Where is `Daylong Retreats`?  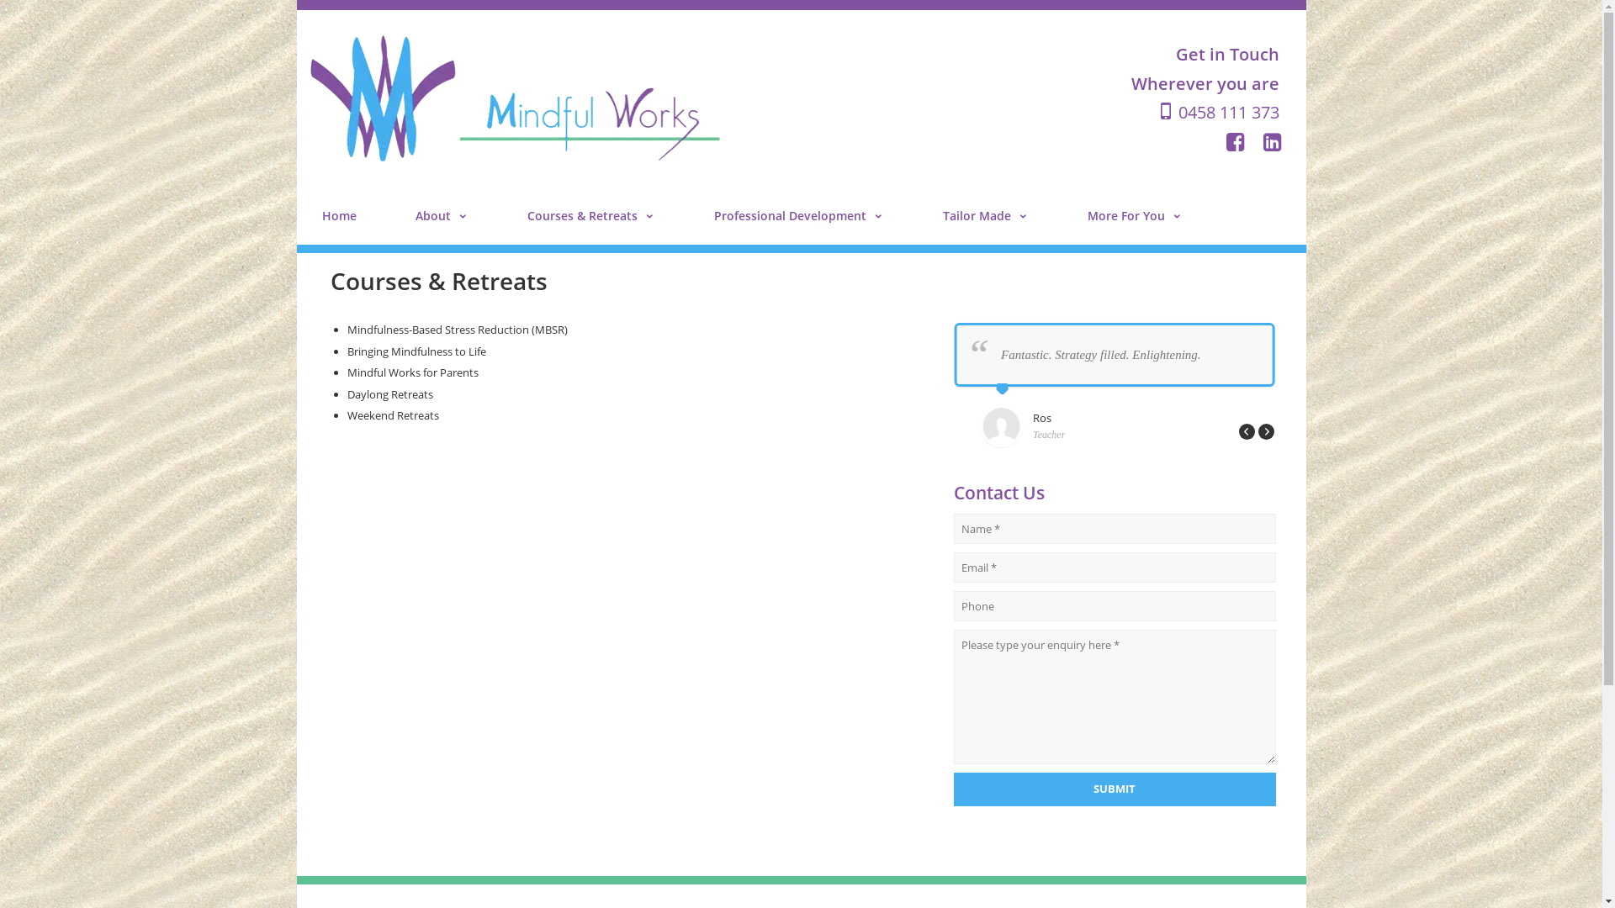 Daylong Retreats is located at coordinates (389, 394).